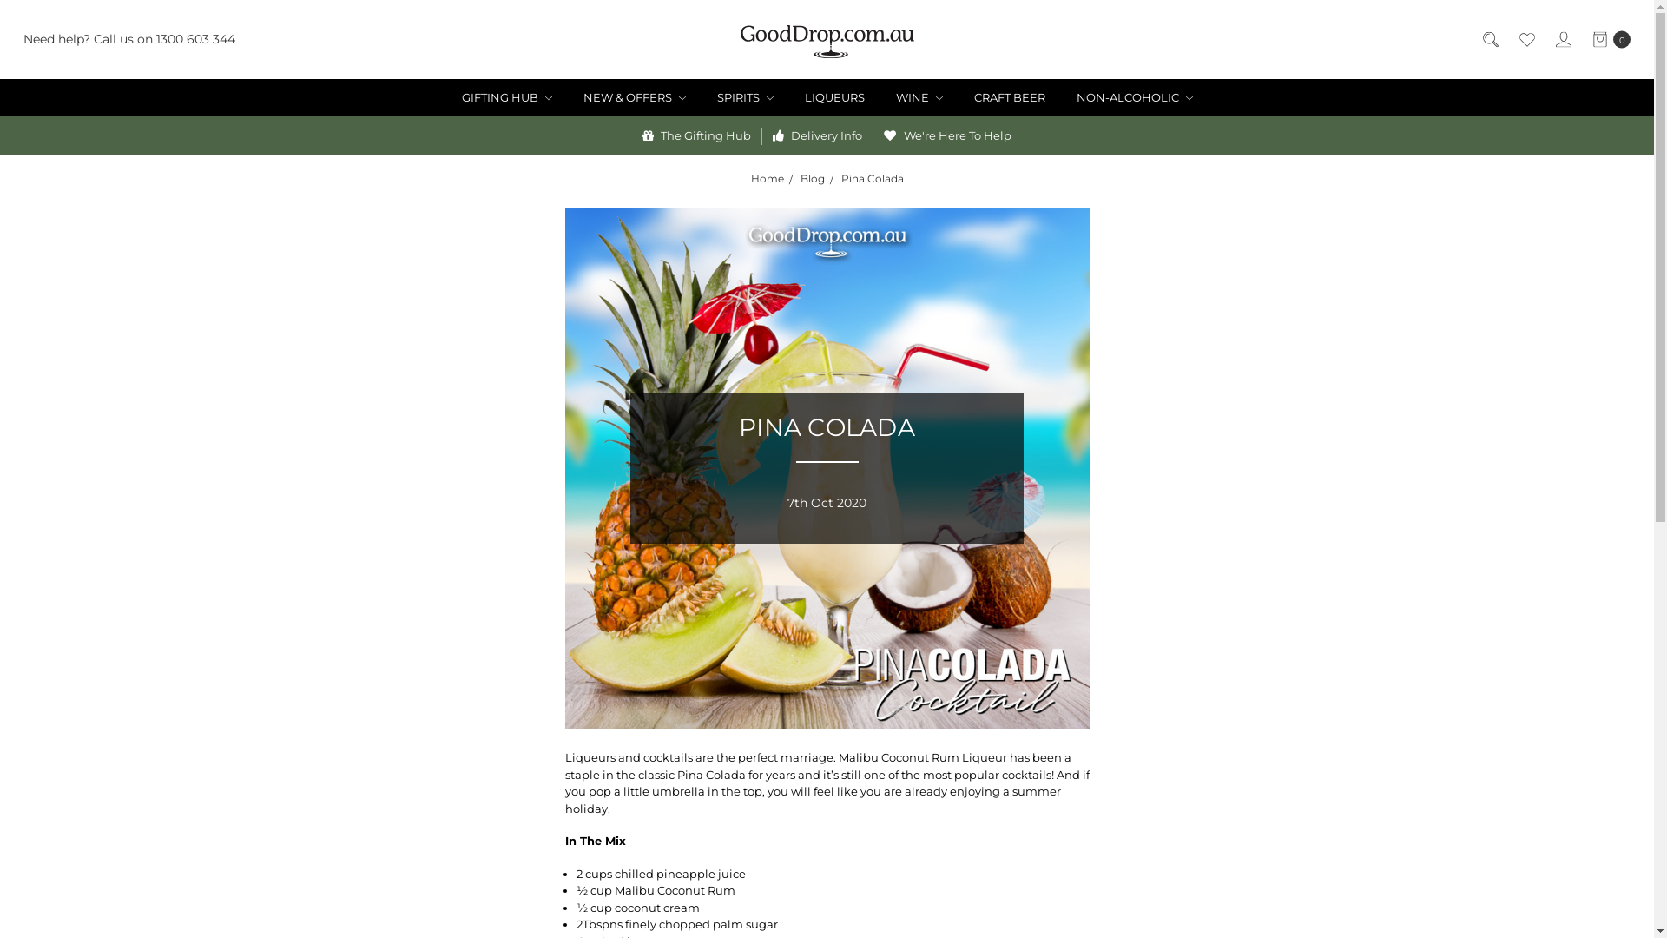 The image size is (1667, 938). I want to click on Pina Colada, so click(872, 179).